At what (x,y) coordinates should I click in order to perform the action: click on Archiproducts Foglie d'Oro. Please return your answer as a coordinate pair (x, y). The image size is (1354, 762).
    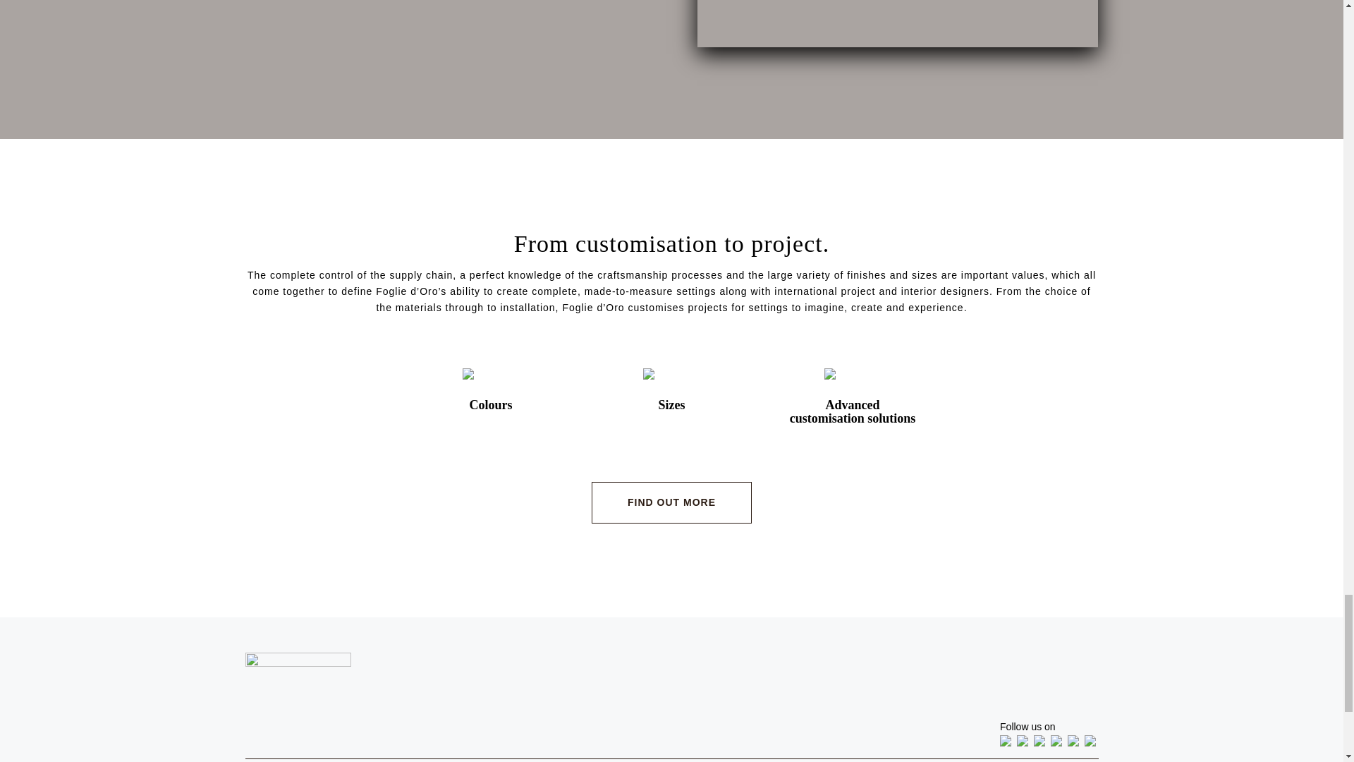
    Looking at the image, I should click on (1025, 742).